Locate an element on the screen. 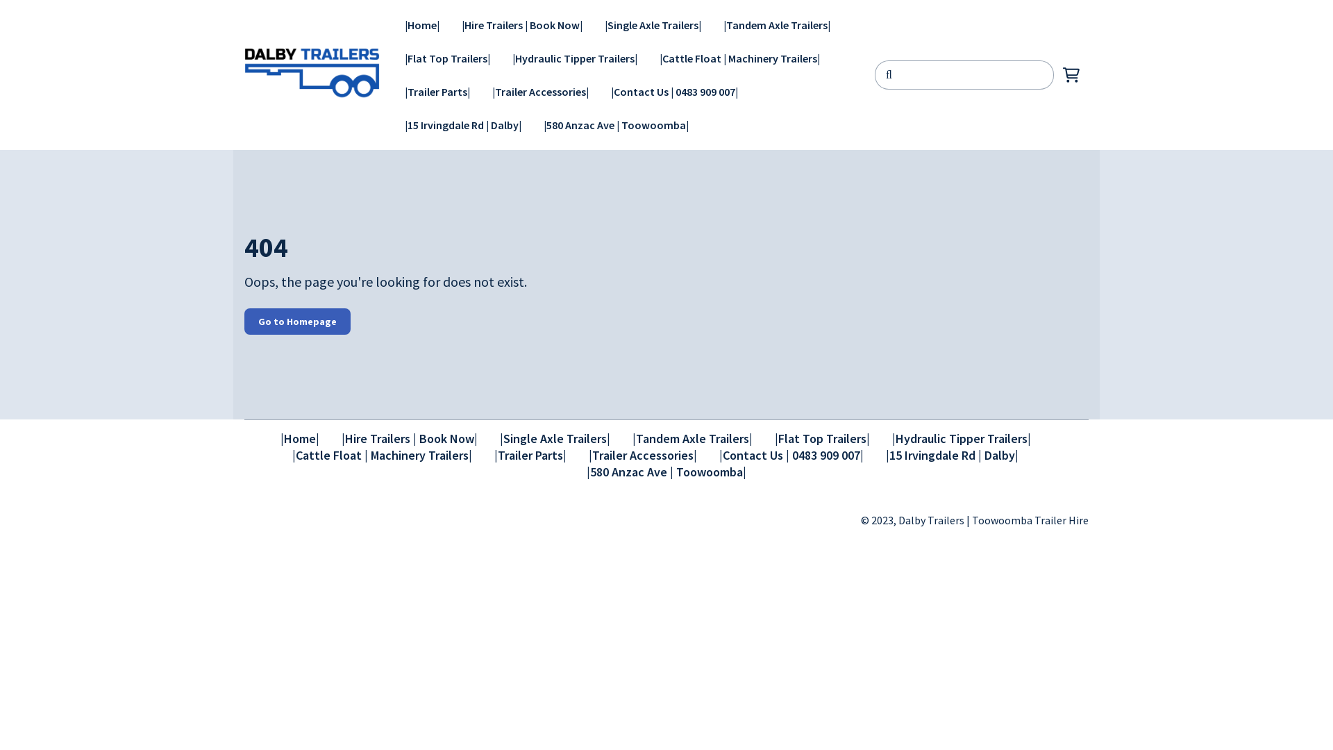  |Tandem Axle Trailers| is located at coordinates (691, 439).